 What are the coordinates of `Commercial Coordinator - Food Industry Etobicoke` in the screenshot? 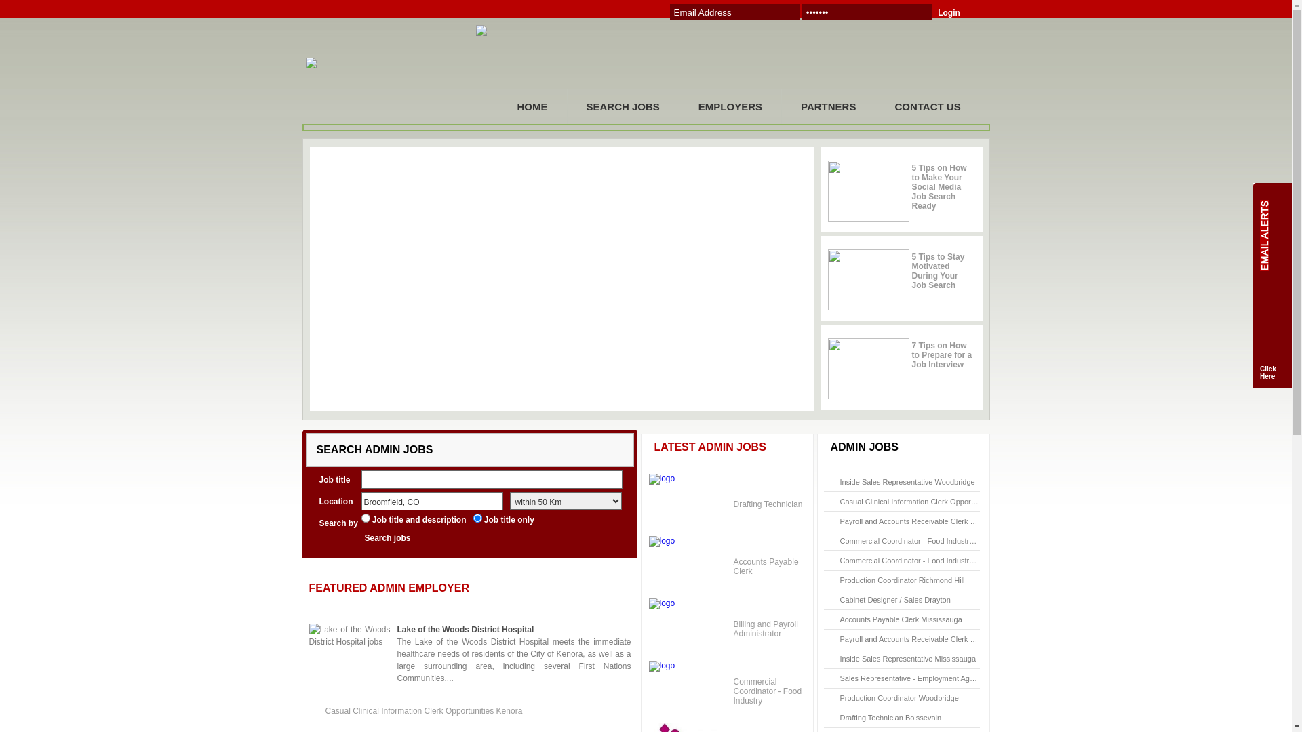 It's located at (924, 541).